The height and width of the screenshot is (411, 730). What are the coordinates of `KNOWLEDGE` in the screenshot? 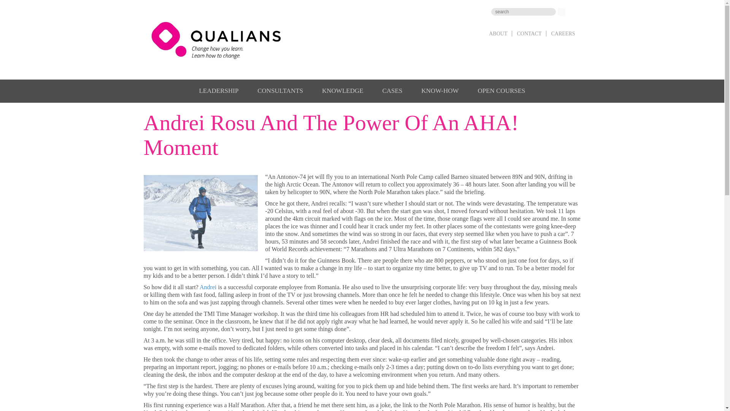 It's located at (343, 91).